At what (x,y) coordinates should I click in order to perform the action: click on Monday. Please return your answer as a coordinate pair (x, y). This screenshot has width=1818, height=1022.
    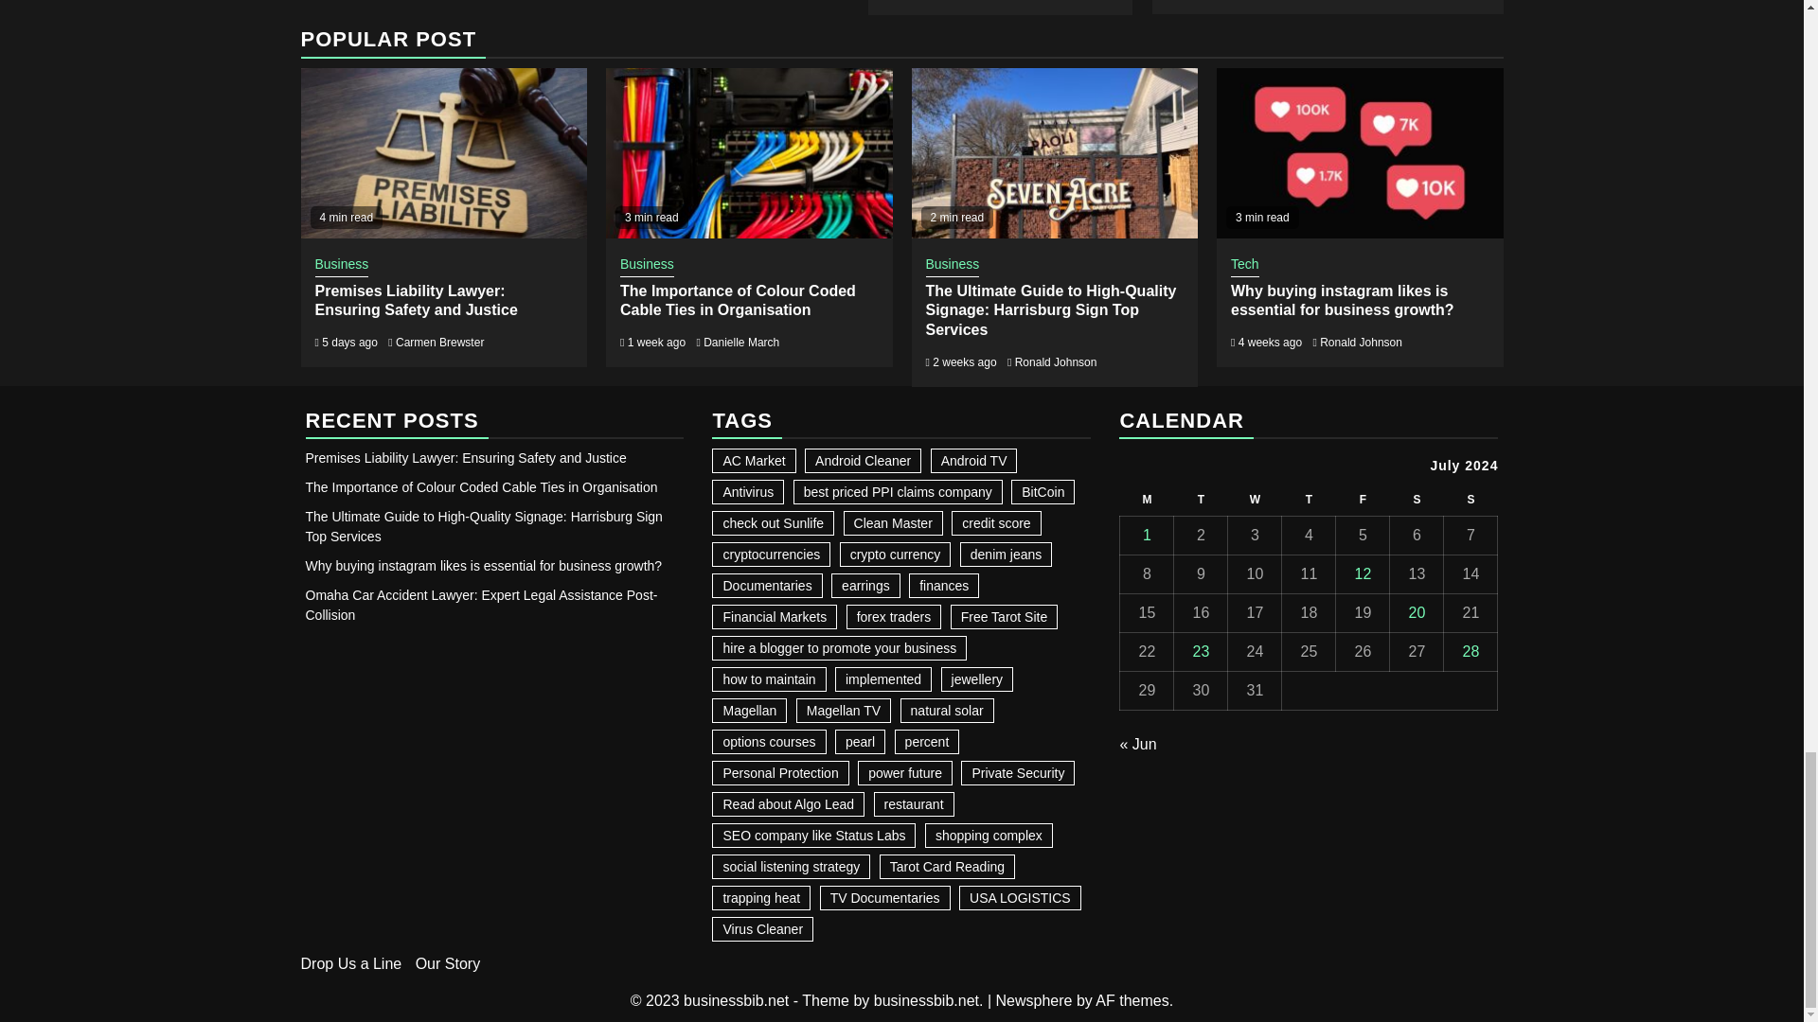
    Looking at the image, I should click on (1147, 500).